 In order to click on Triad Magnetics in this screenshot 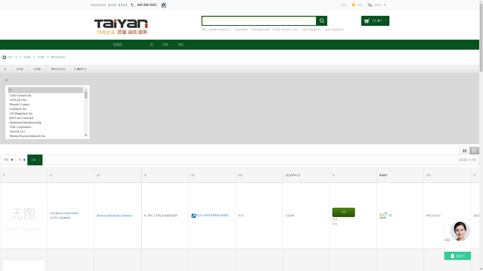, I will do `click(46, 217)`.